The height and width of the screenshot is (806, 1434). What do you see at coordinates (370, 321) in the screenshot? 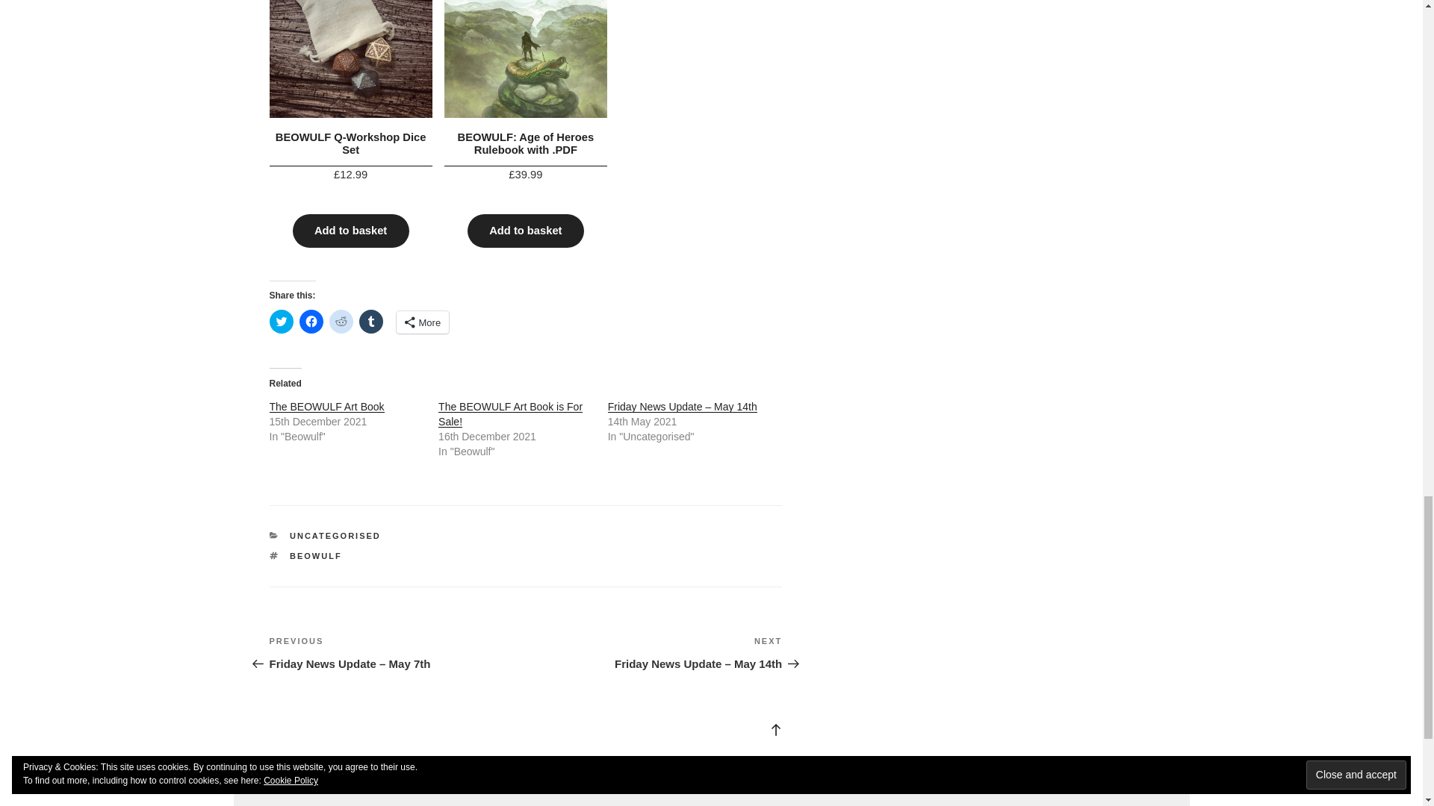
I see `Click to share on Tumblr` at bounding box center [370, 321].